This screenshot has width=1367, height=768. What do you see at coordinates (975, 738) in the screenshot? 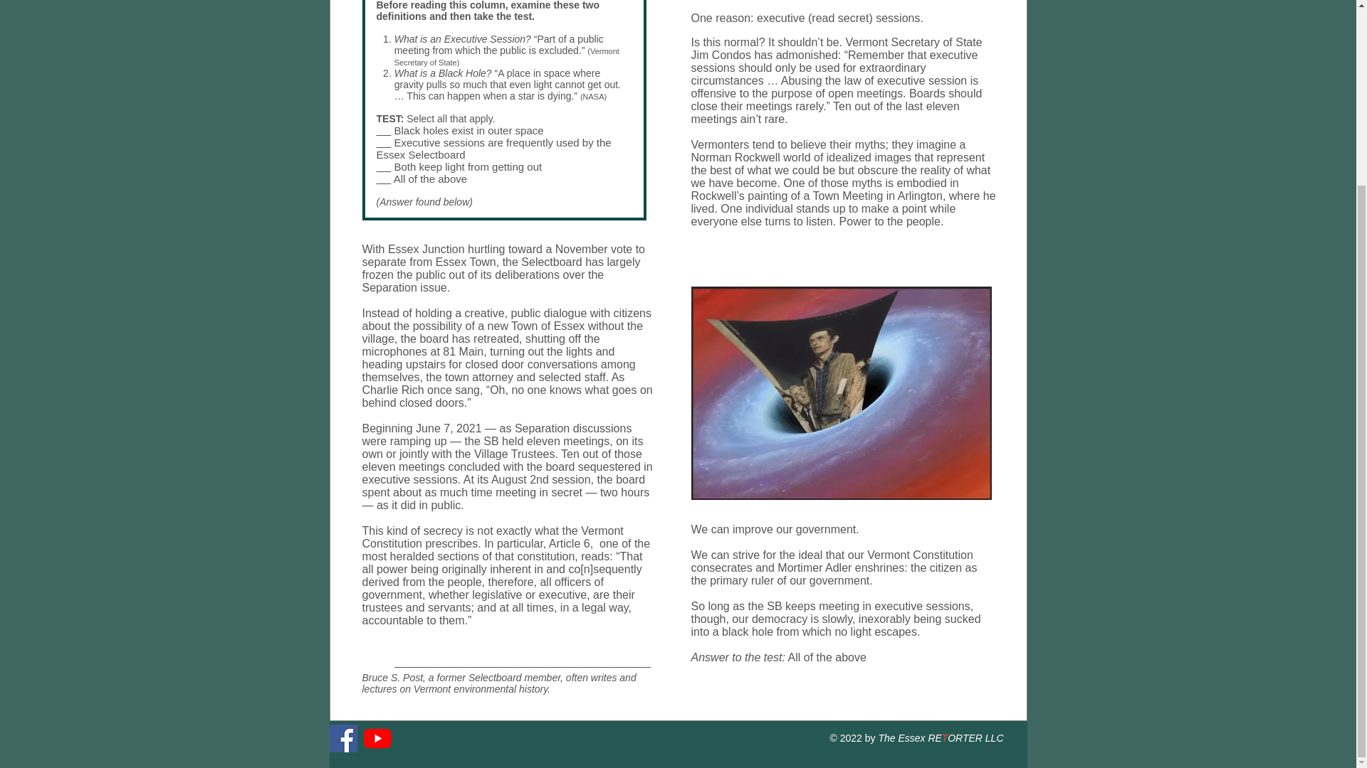
I see `ORTER LLC` at bounding box center [975, 738].